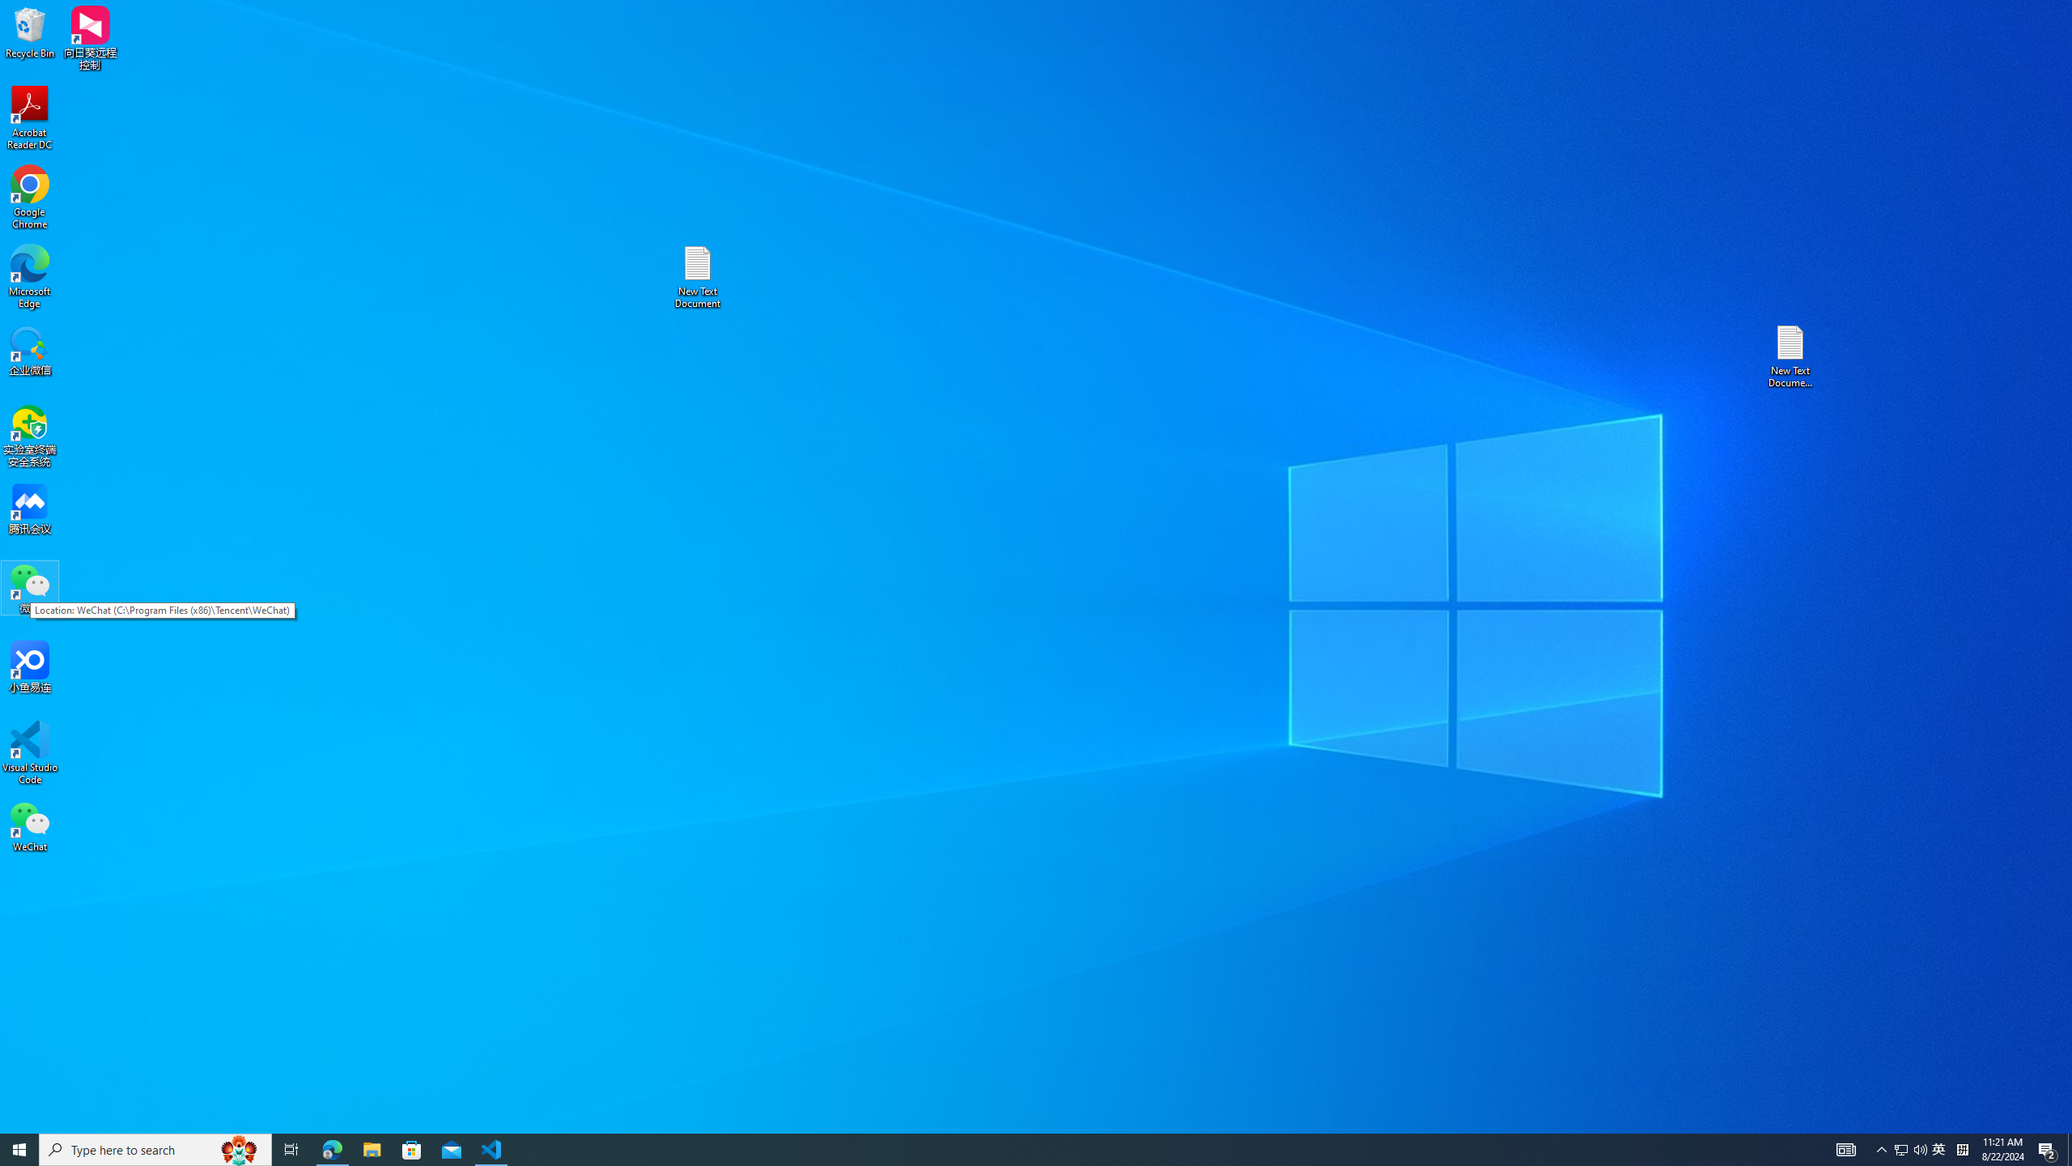 Image resolution: width=2072 pixels, height=1166 pixels. I want to click on New Text Document (2), so click(1939, 1150).